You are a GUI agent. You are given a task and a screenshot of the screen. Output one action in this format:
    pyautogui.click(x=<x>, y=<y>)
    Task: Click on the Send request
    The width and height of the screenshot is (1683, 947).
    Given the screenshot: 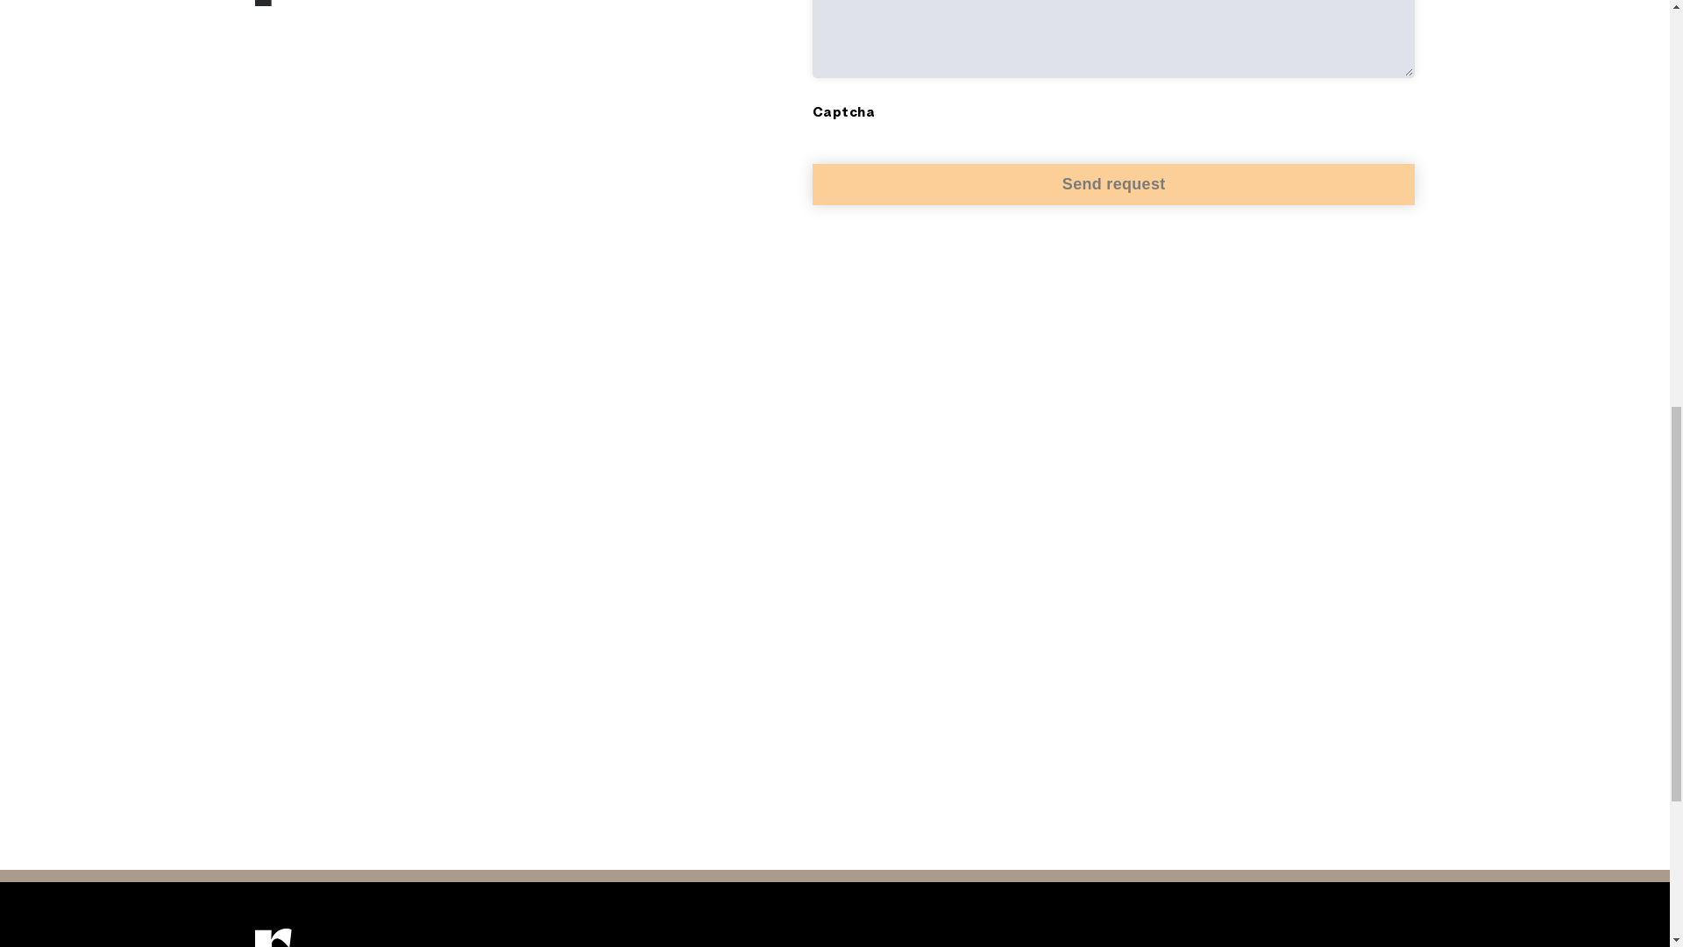 What is the action you would take?
    pyautogui.click(x=1113, y=184)
    